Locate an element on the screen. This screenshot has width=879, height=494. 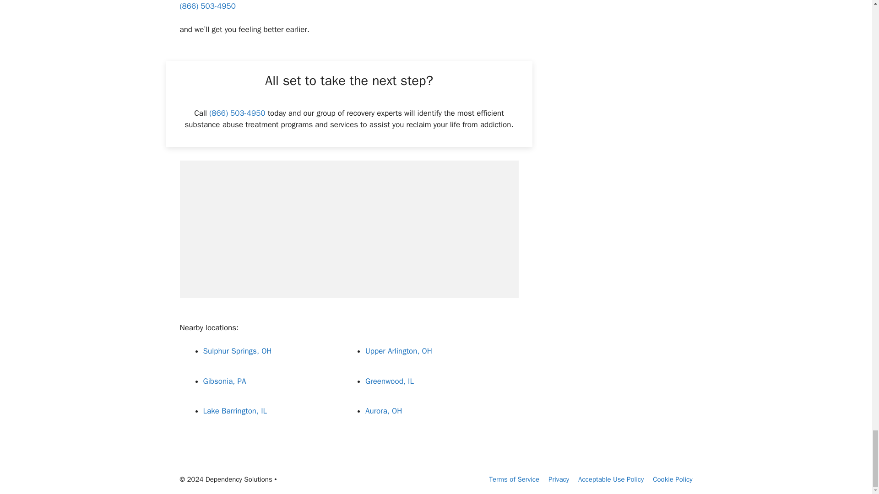
Cookie Policy is located at coordinates (673, 479).